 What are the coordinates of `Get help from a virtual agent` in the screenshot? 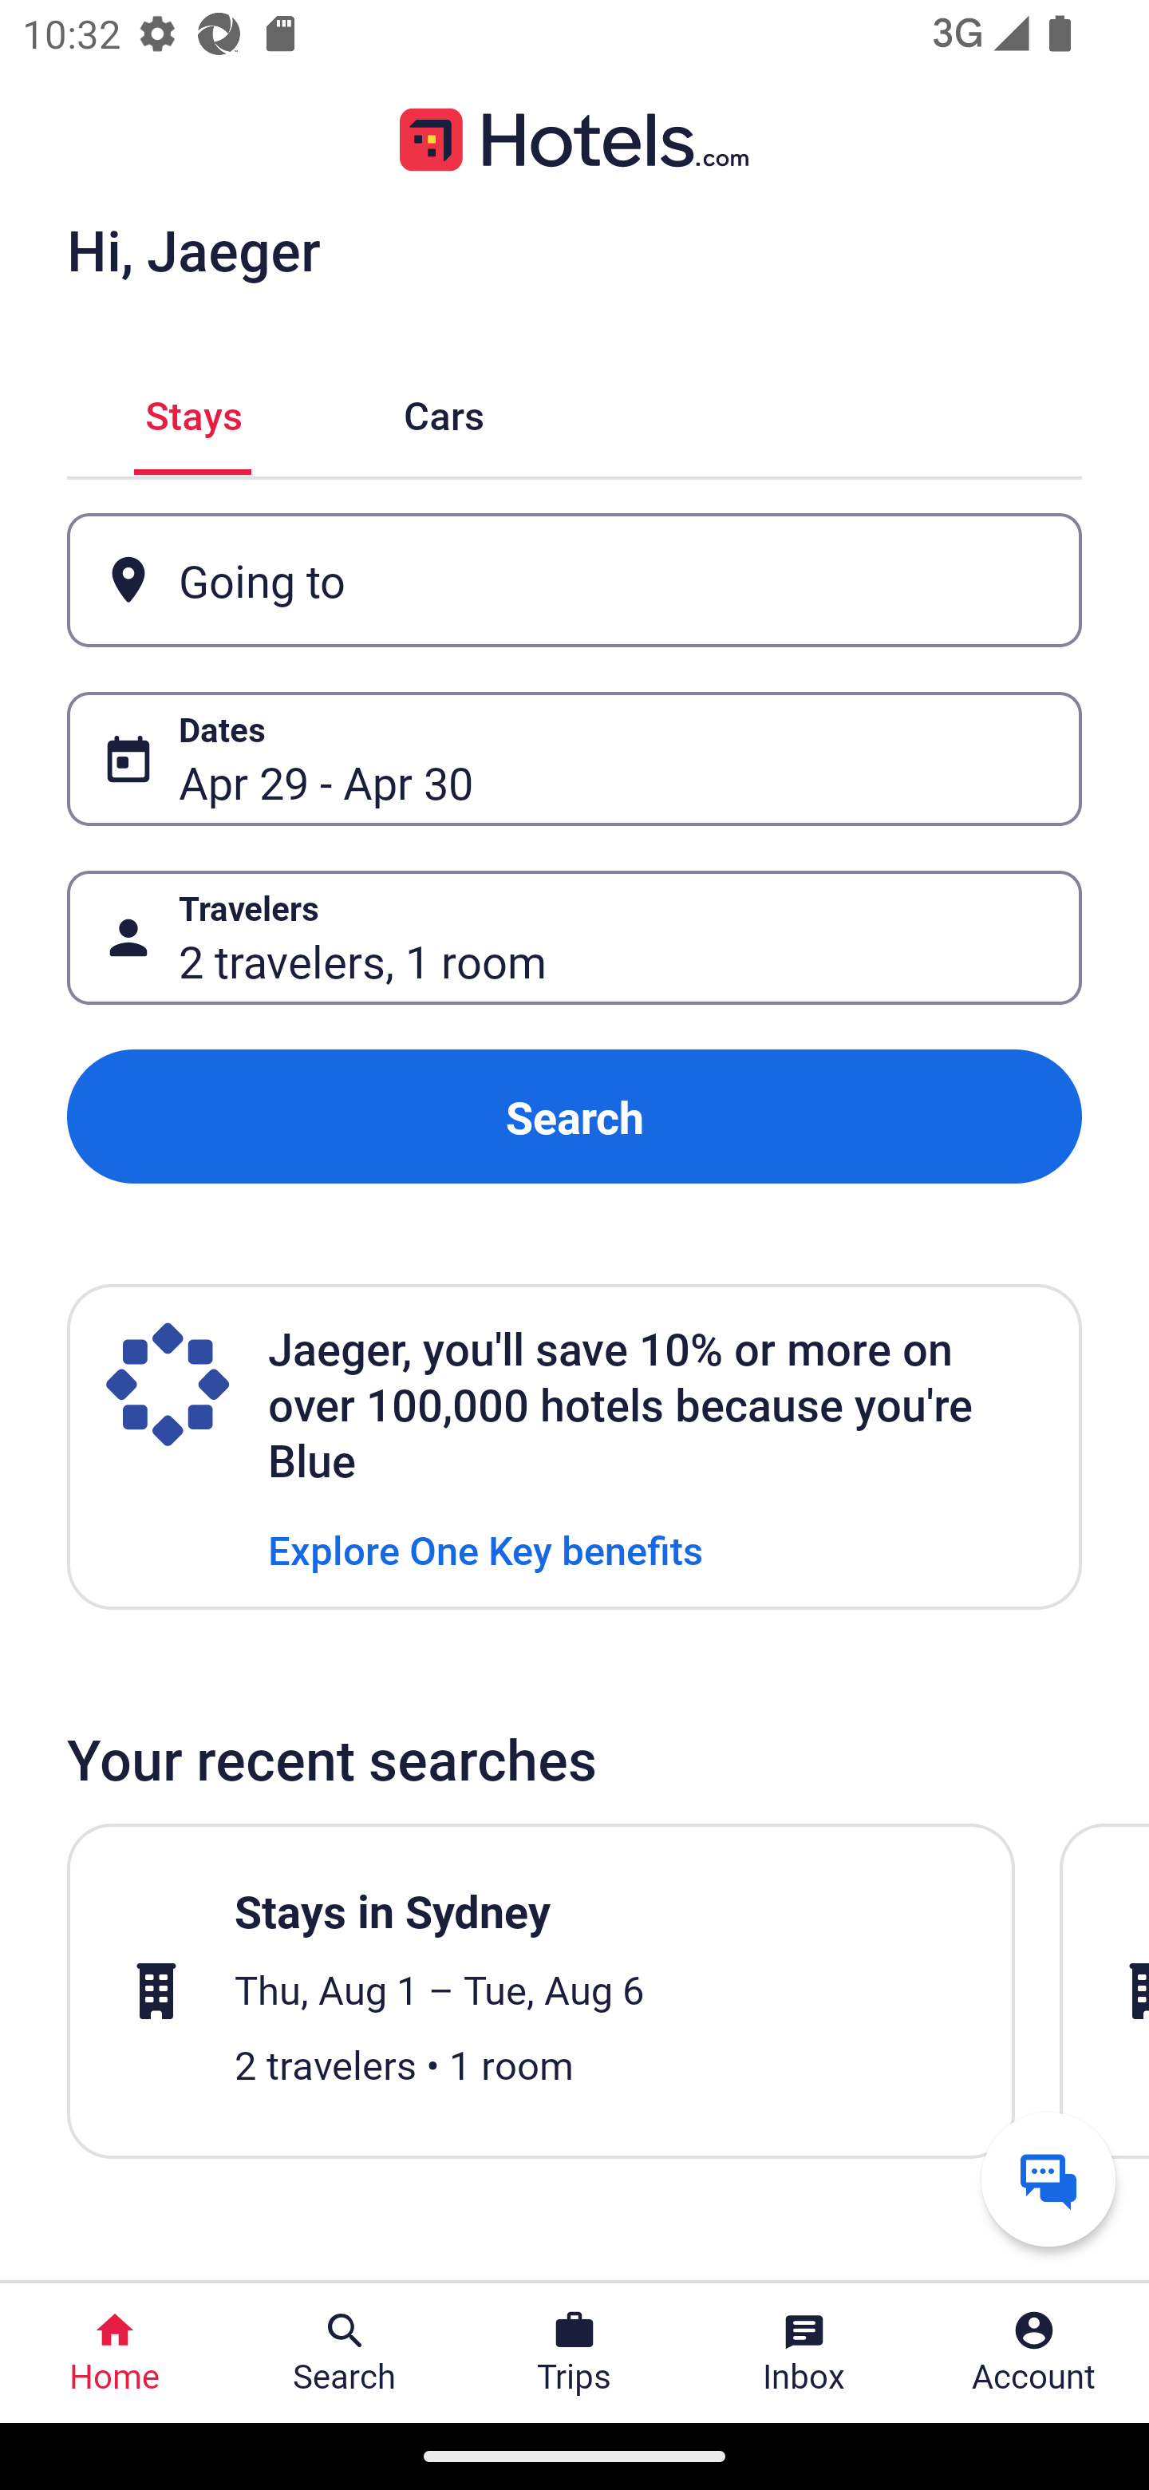 It's located at (1048, 2179).